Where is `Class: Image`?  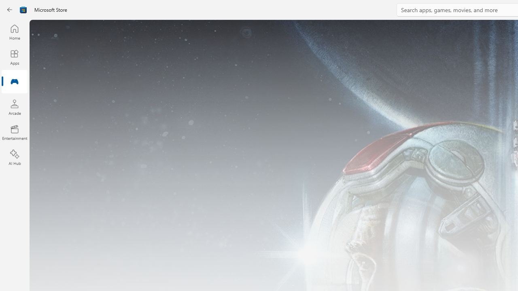
Class: Image is located at coordinates (23, 10).